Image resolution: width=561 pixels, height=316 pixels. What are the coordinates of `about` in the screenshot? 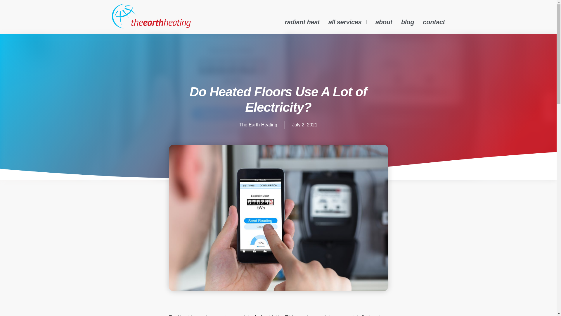 It's located at (384, 22).